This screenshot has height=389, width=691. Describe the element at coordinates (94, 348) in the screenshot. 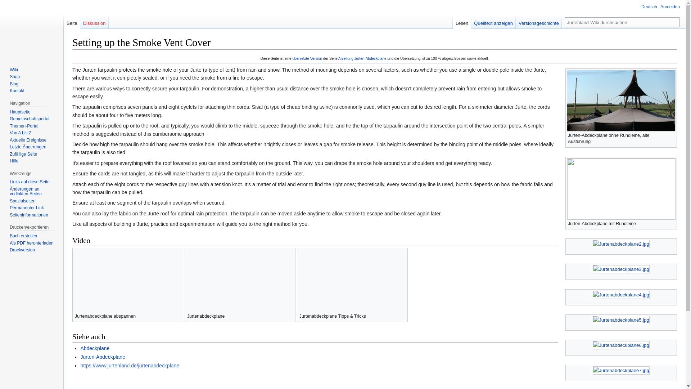

I see `Abdeckplane` at that location.